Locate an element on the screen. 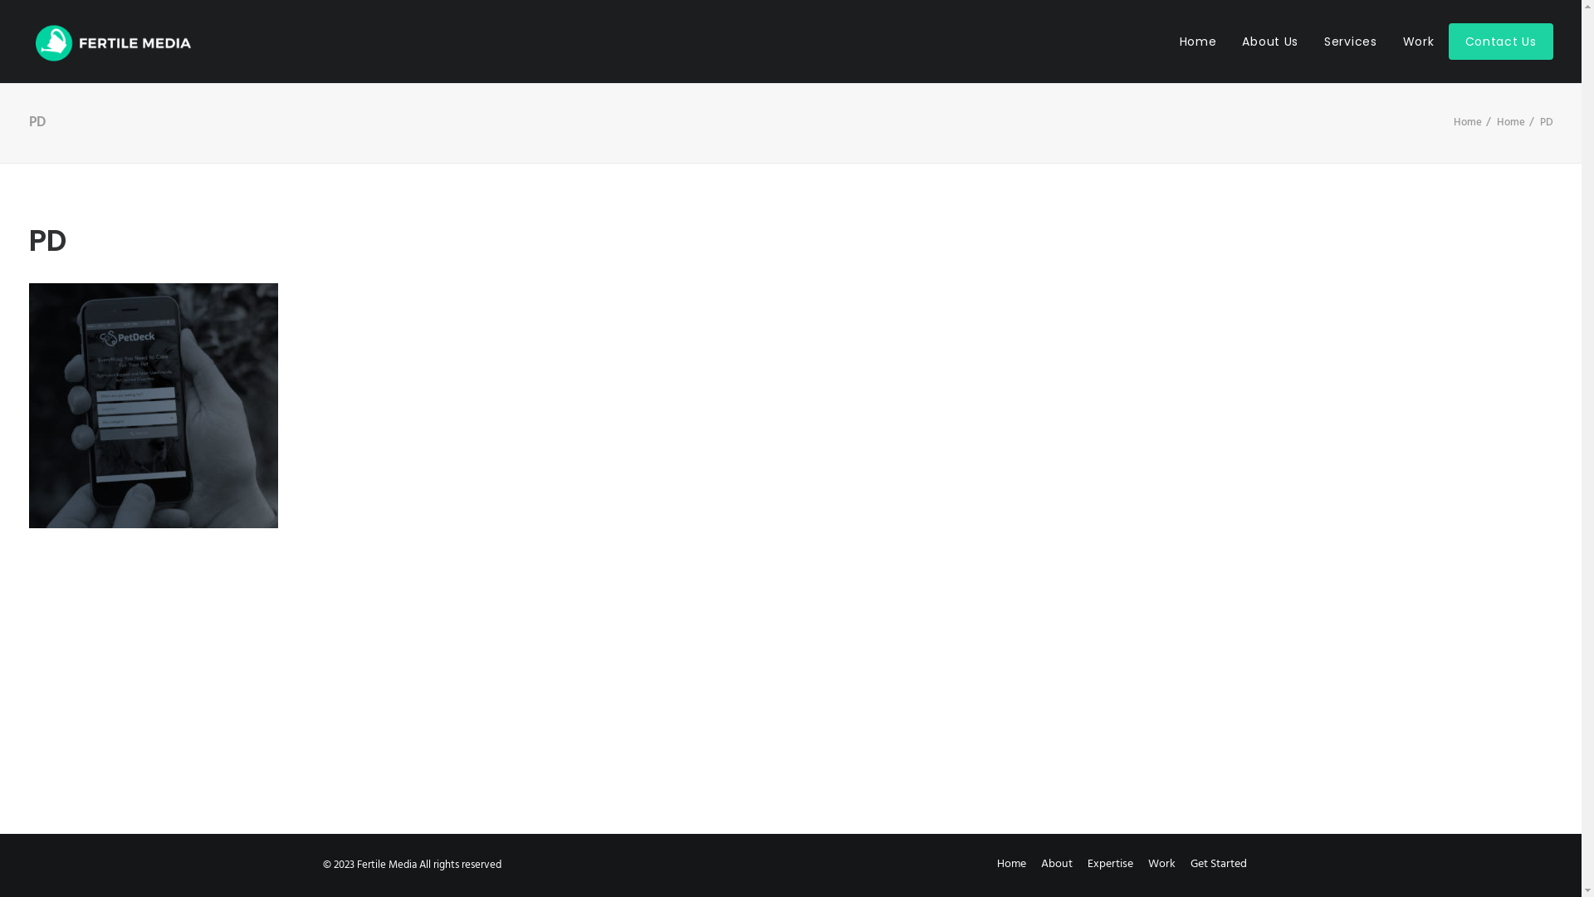 Image resolution: width=1594 pixels, height=897 pixels. Home is located at coordinates (1204, 42).